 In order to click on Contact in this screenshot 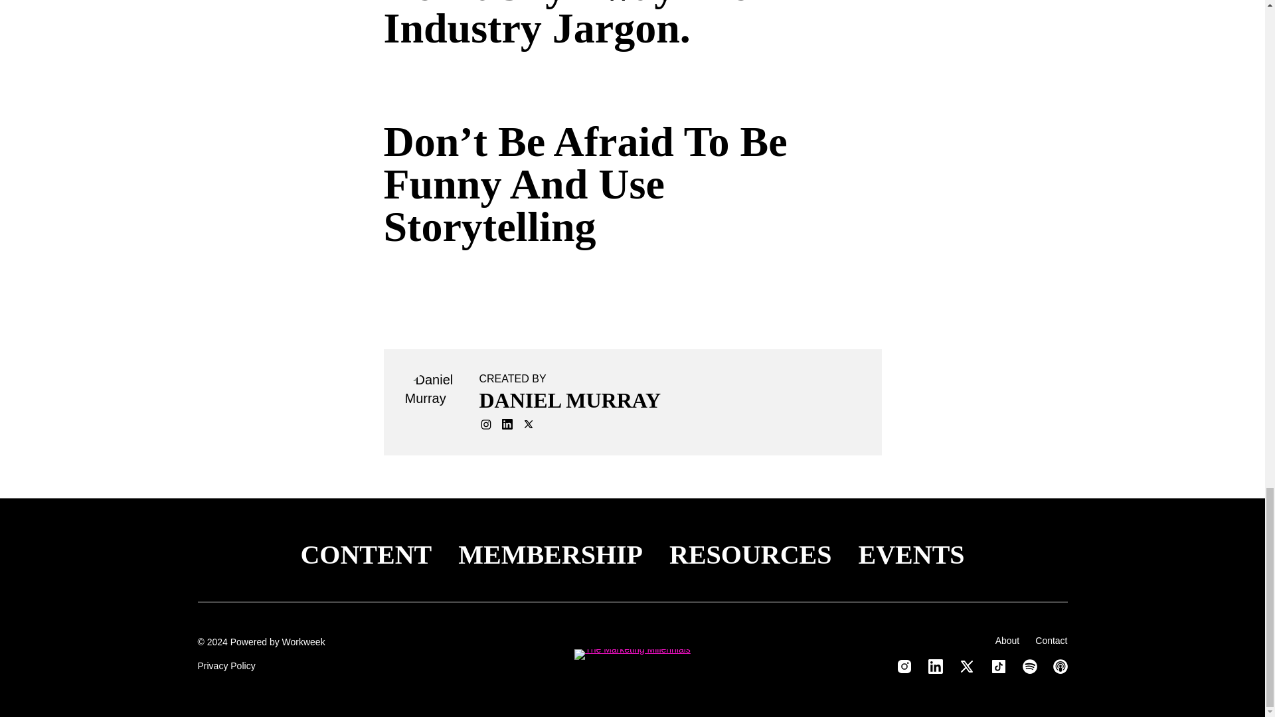, I will do `click(1051, 640)`.